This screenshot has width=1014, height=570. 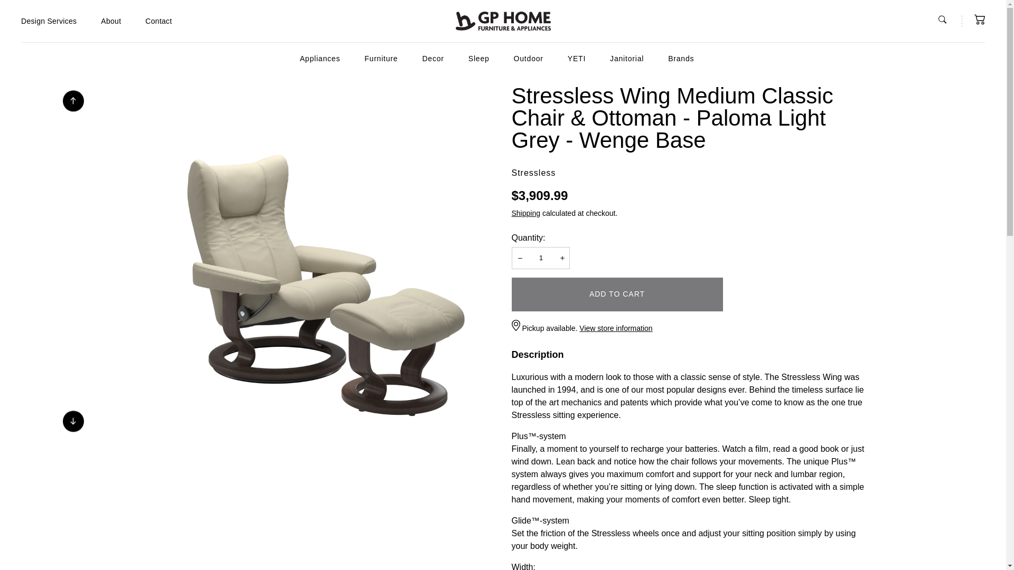 I want to click on 1, so click(x=541, y=257).